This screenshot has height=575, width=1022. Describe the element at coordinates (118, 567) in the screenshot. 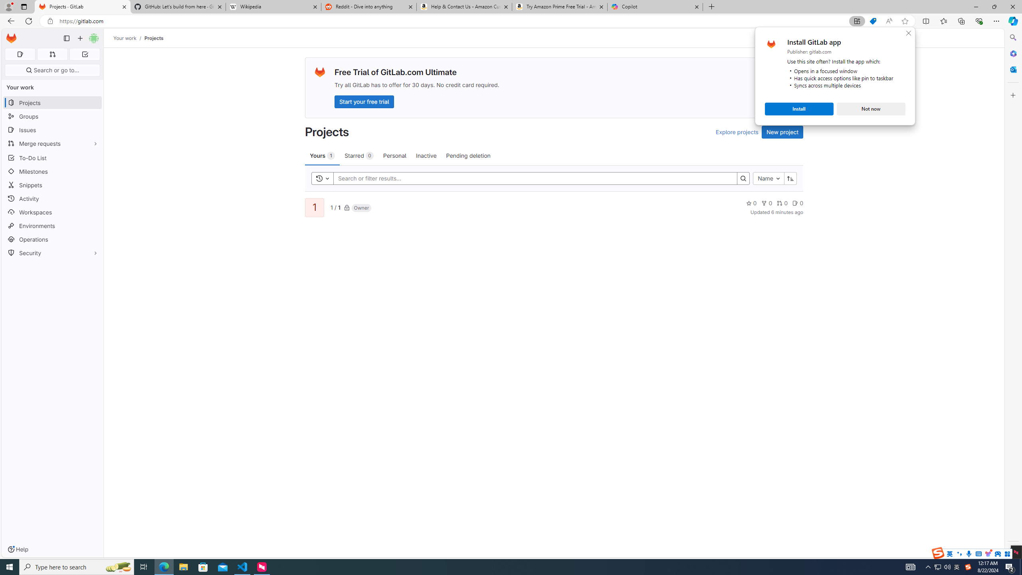

I see `Search highlights icon opens search home window` at that location.